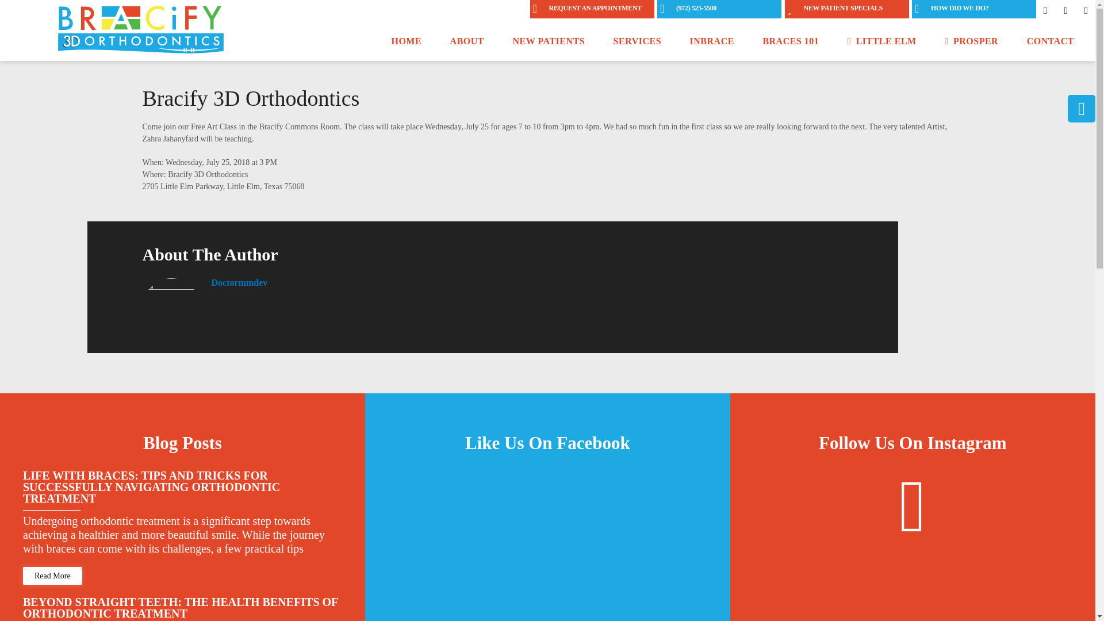 This screenshot has height=621, width=1104. Describe the element at coordinates (637, 46) in the screenshot. I see `SERVICES` at that location.